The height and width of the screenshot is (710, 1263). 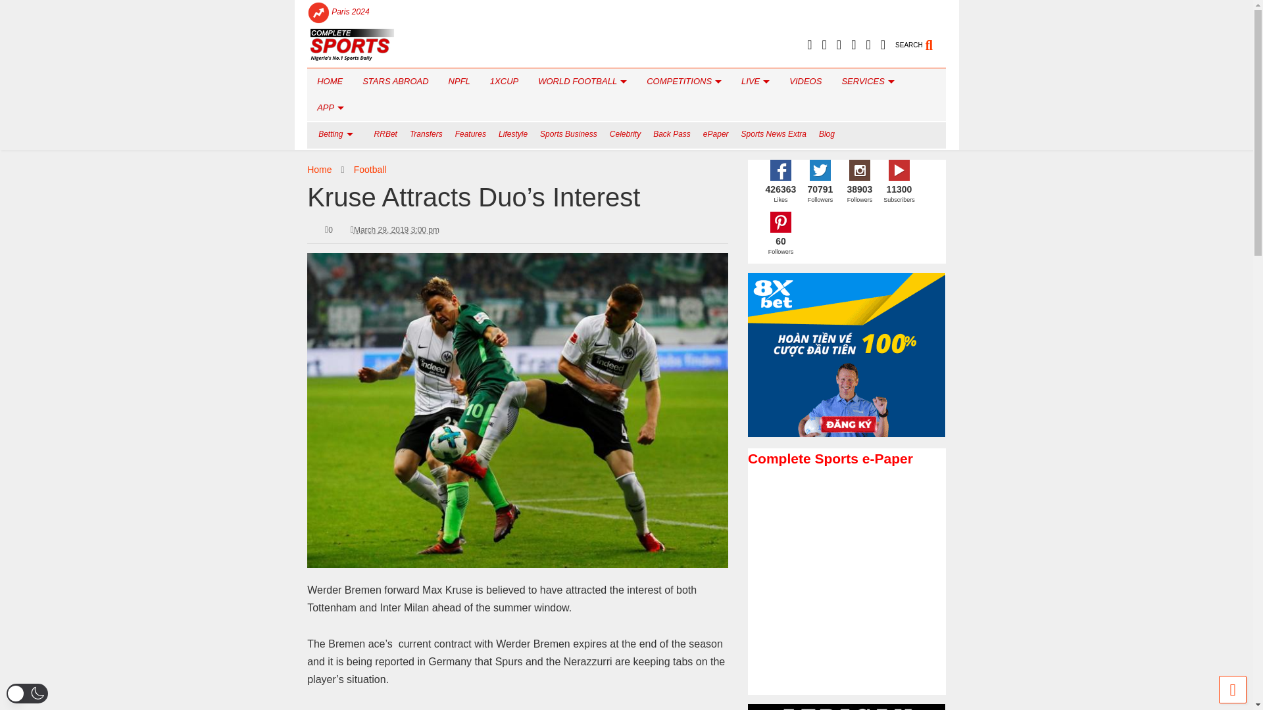 What do you see at coordinates (350, 12) in the screenshot?
I see `Paris 2024` at bounding box center [350, 12].